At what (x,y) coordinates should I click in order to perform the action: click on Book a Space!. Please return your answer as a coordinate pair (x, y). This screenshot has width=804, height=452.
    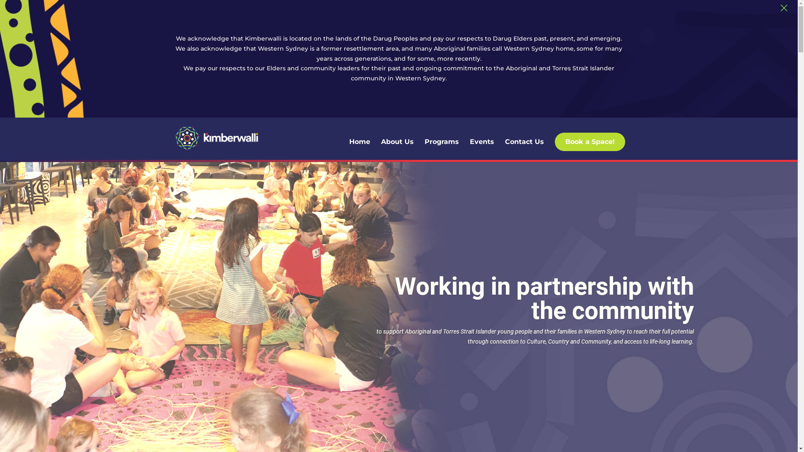
    Looking at the image, I should click on (590, 142).